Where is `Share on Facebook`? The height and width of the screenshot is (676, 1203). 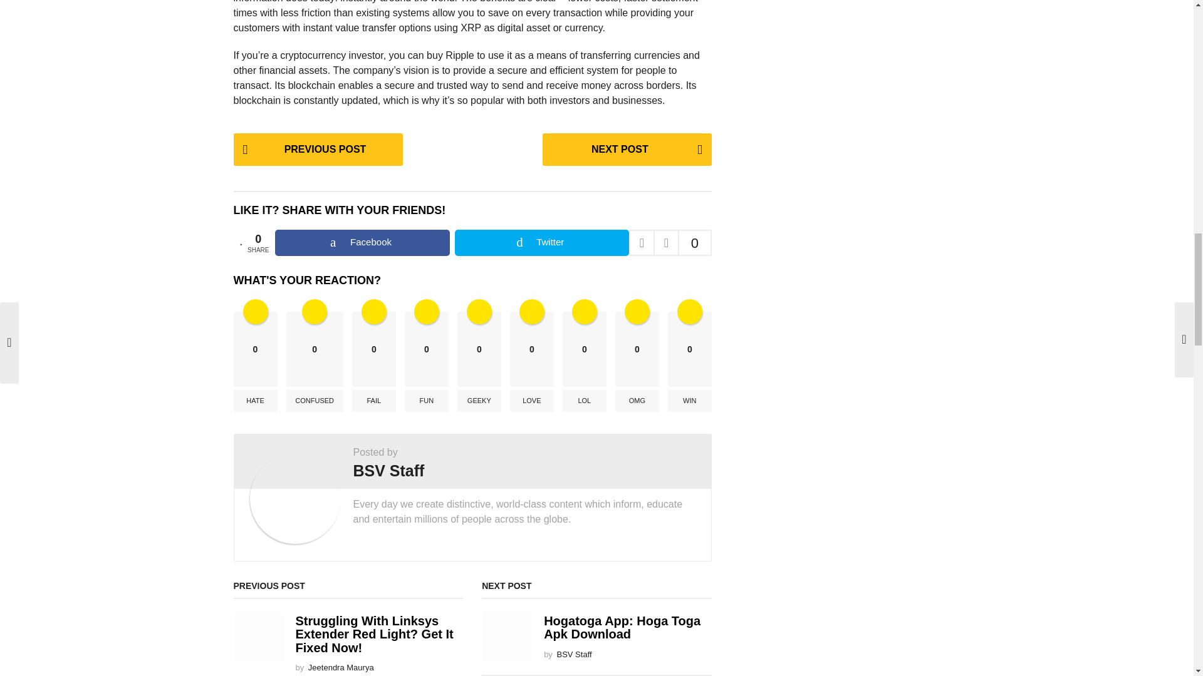 Share on Facebook is located at coordinates (362, 243).